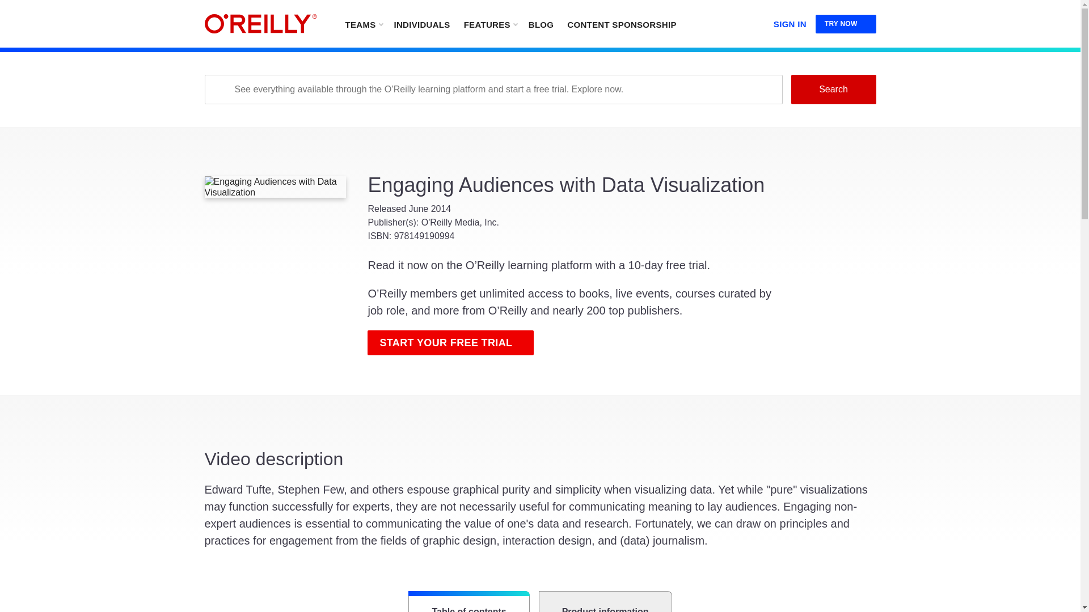  I want to click on TRY NOW, so click(846, 24).